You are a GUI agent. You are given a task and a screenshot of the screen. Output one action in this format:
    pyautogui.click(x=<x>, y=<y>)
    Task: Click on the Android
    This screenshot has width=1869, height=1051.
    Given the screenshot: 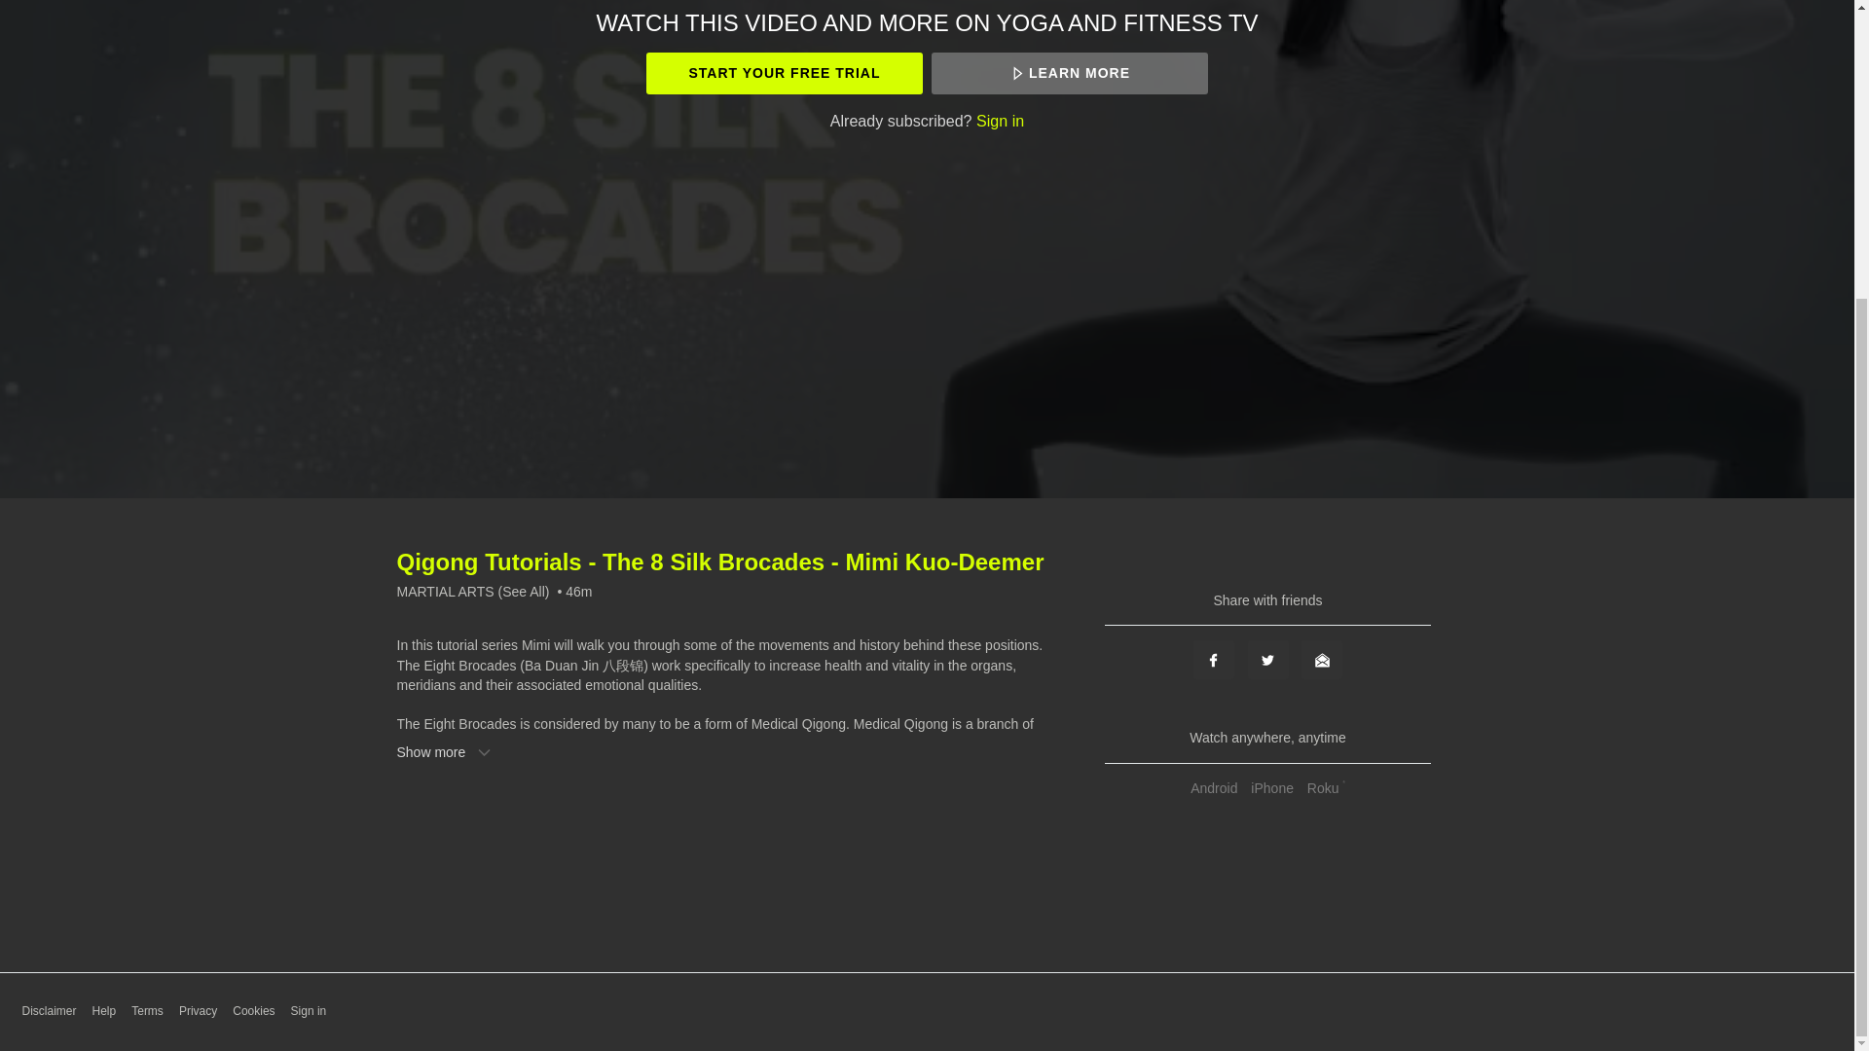 What is the action you would take?
    pyautogui.click(x=1213, y=788)
    